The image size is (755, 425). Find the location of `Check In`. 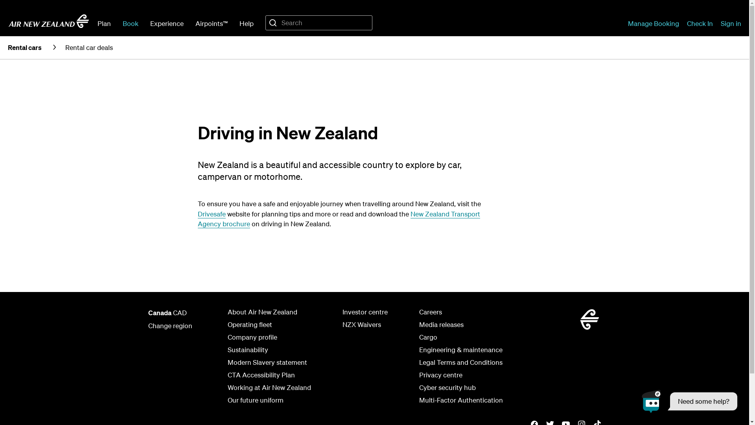

Check In is located at coordinates (700, 23).